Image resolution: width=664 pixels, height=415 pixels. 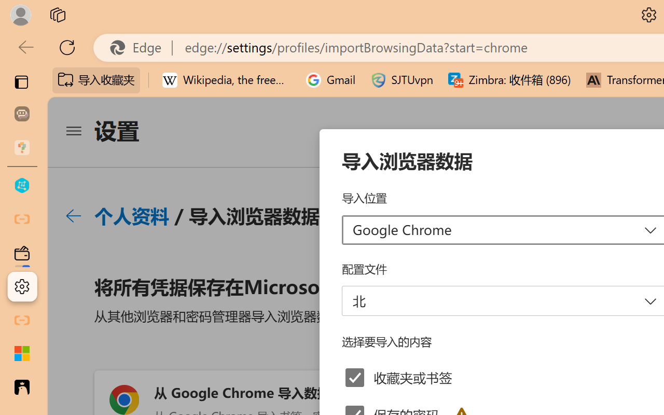 I want to click on wangyian_dsw - DSW, so click(x=22, y=186).